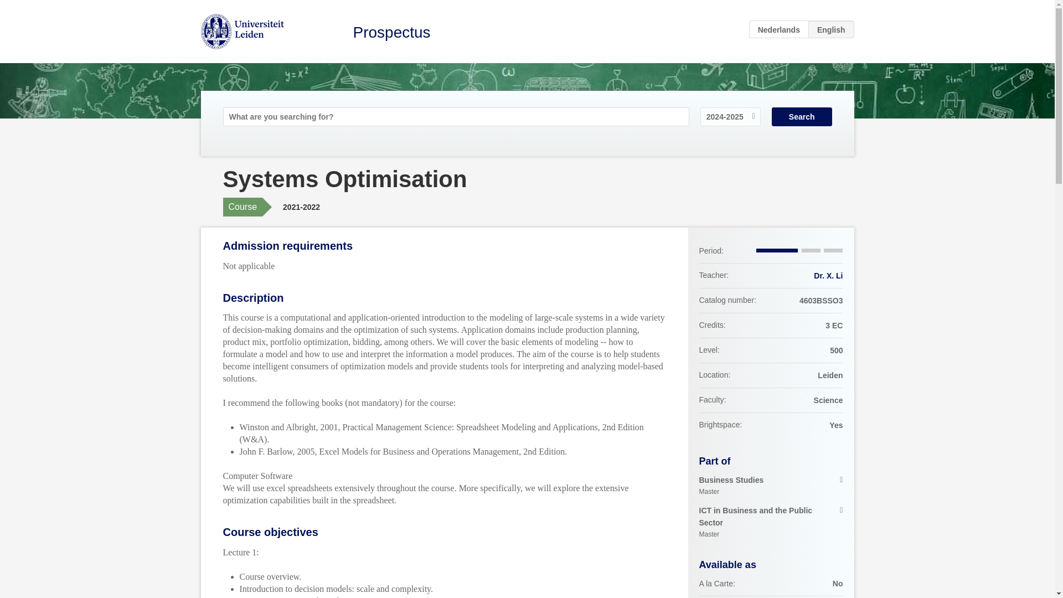 The image size is (1063, 598). What do you see at coordinates (771, 523) in the screenshot?
I see `Dr. X. Li` at bounding box center [771, 523].